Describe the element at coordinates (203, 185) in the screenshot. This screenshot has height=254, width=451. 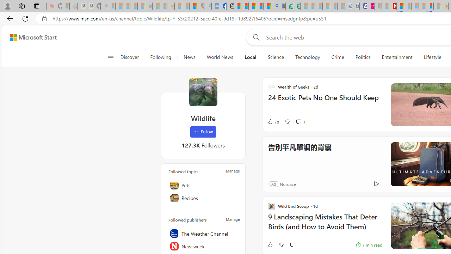
I see `Pets` at that location.